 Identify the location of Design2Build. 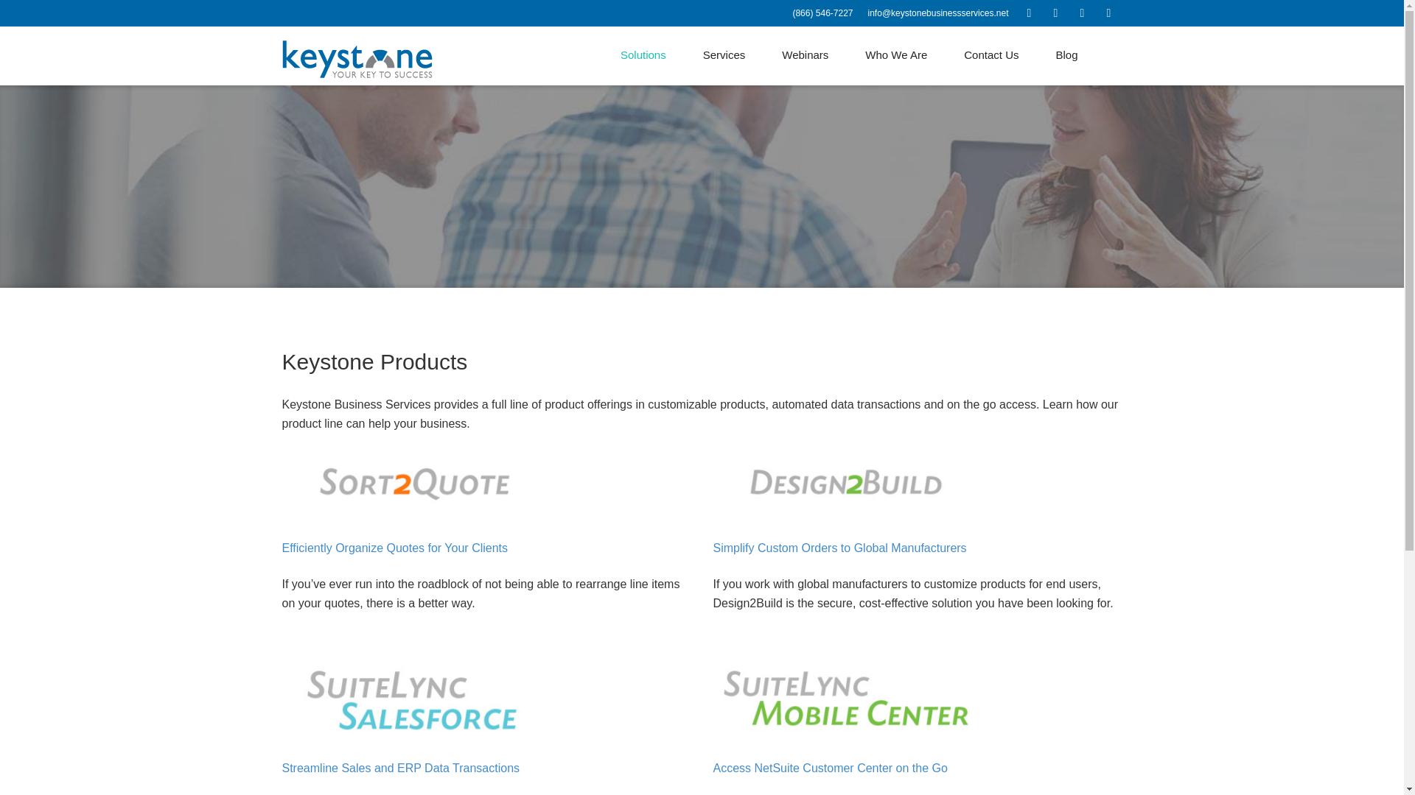
(839, 548).